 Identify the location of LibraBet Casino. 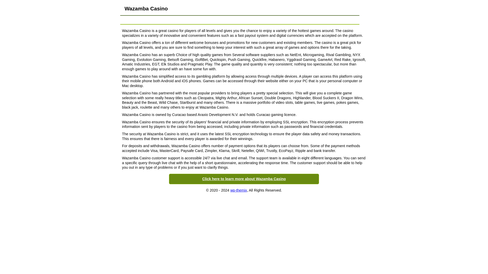
(197, 20).